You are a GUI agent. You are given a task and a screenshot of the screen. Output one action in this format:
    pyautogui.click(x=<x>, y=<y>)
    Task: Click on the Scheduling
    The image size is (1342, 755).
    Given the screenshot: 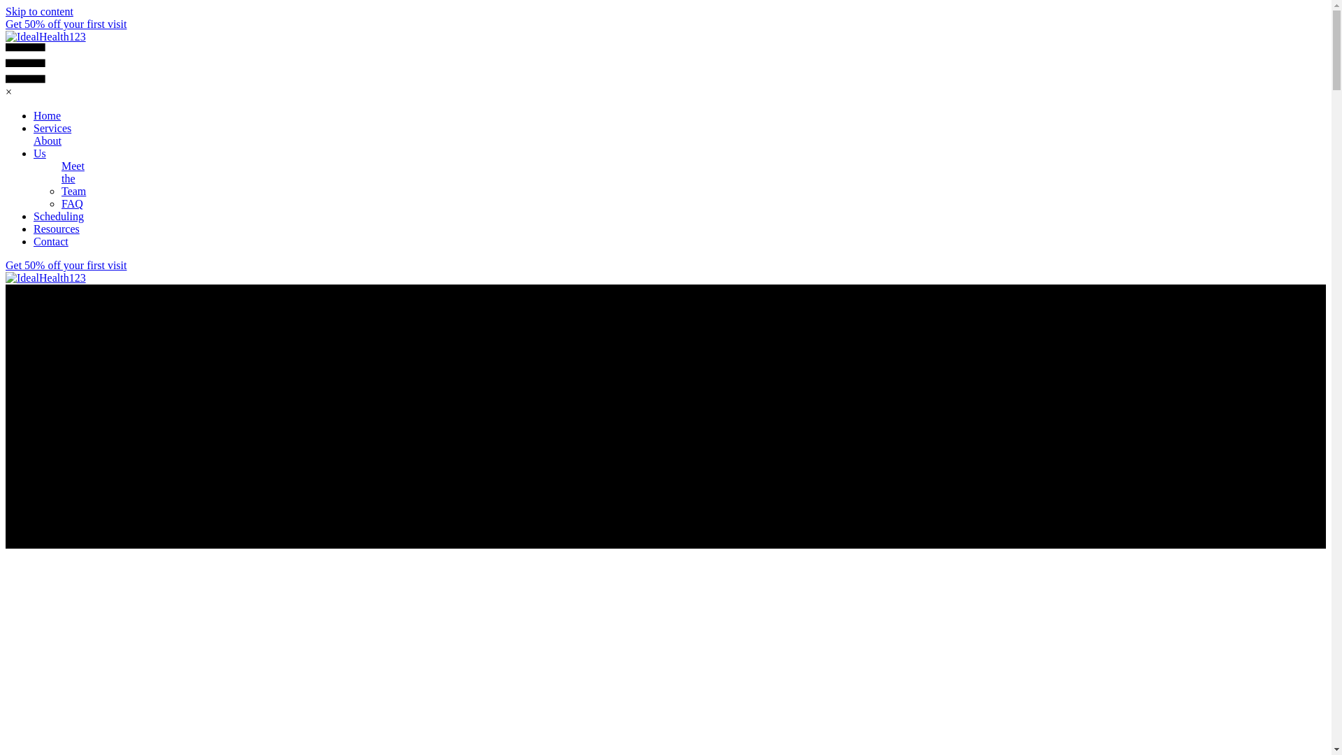 What is the action you would take?
    pyautogui.click(x=59, y=217)
    